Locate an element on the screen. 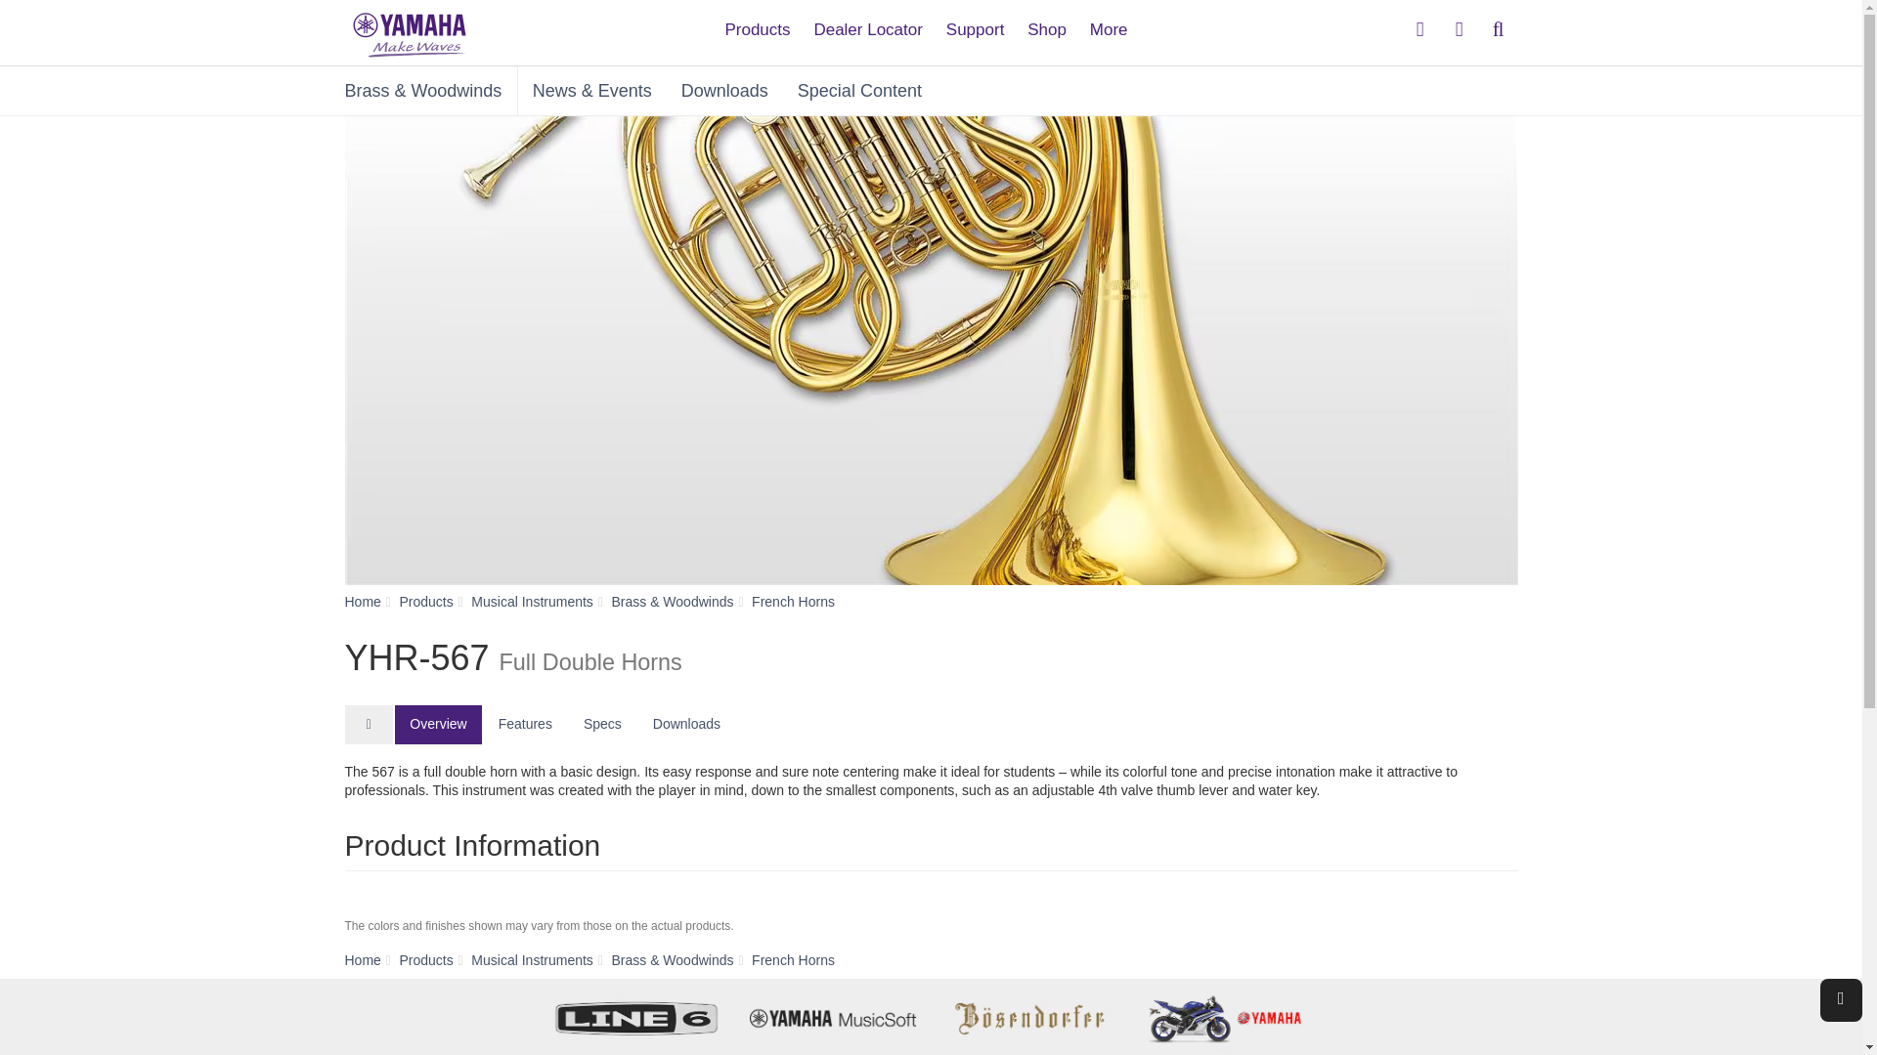 This screenshot has height=1055, width=1877. View Cart is located at coordinates (1459, 29).